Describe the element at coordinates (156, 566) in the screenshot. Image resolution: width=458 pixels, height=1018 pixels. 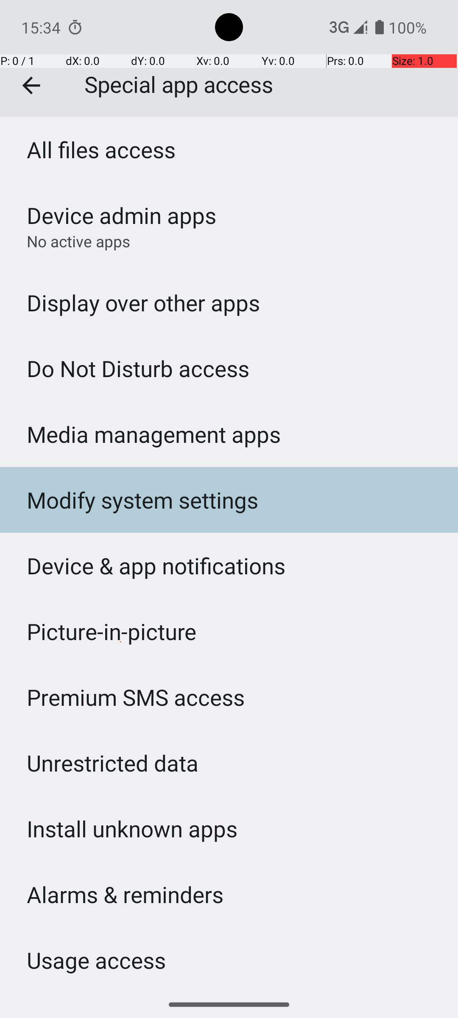
I see `Device & app notifications` at that location.